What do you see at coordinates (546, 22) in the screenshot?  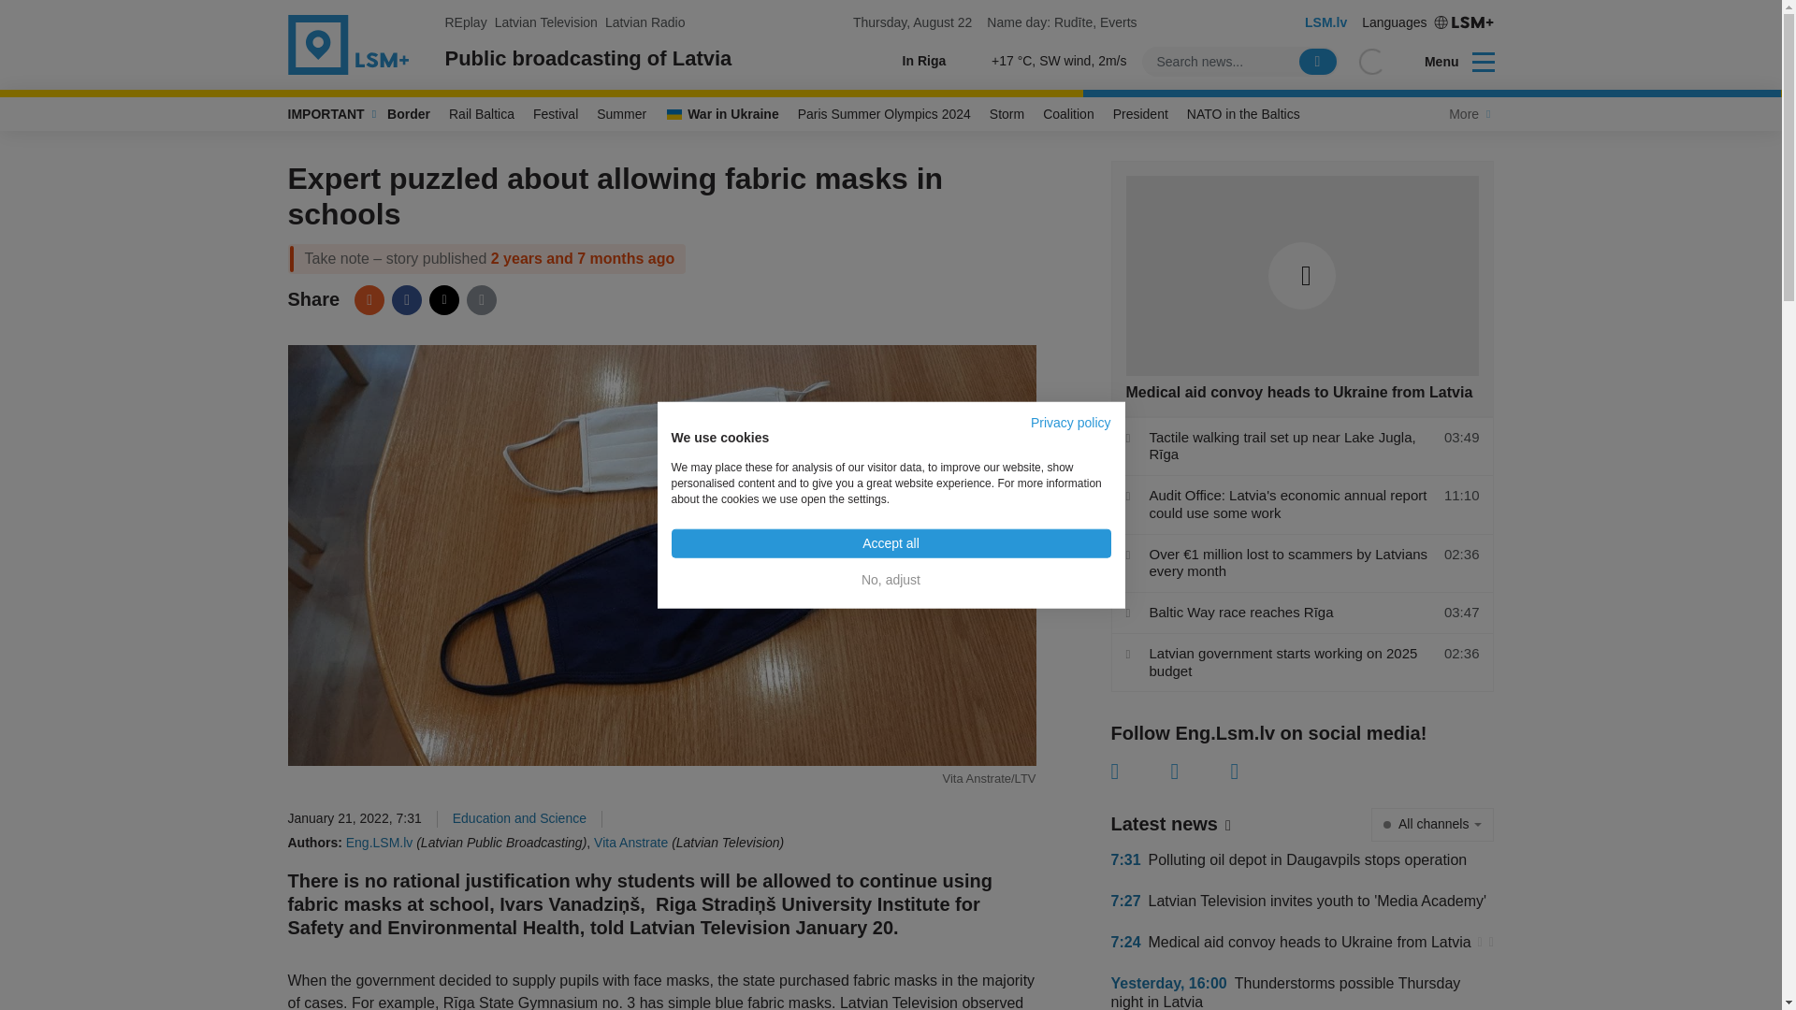 I see `Latvian Television` at bounding box center [546, 22].